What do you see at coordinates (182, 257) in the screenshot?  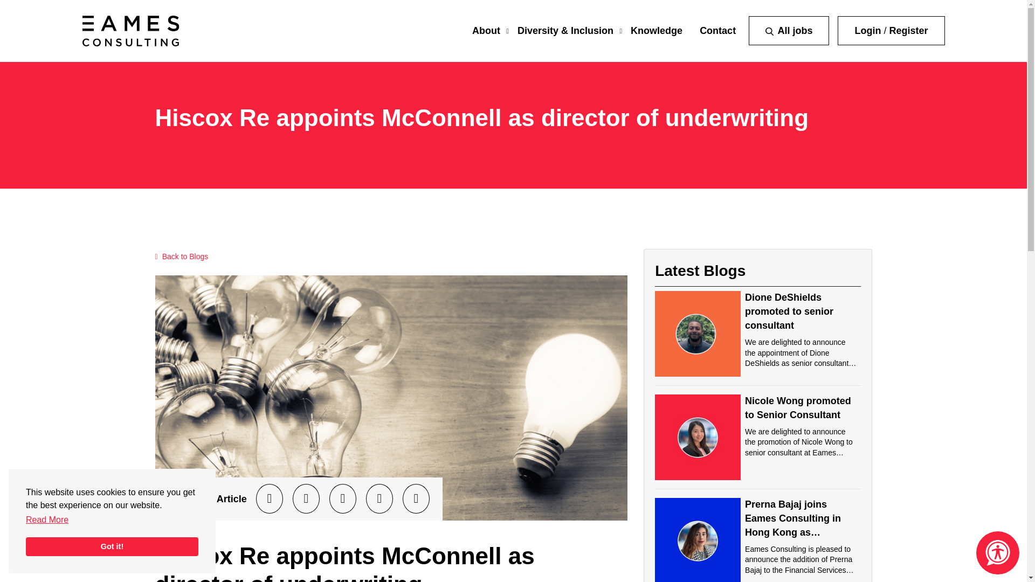 I see `Back to Blogs` at bounding box center [182, 257].